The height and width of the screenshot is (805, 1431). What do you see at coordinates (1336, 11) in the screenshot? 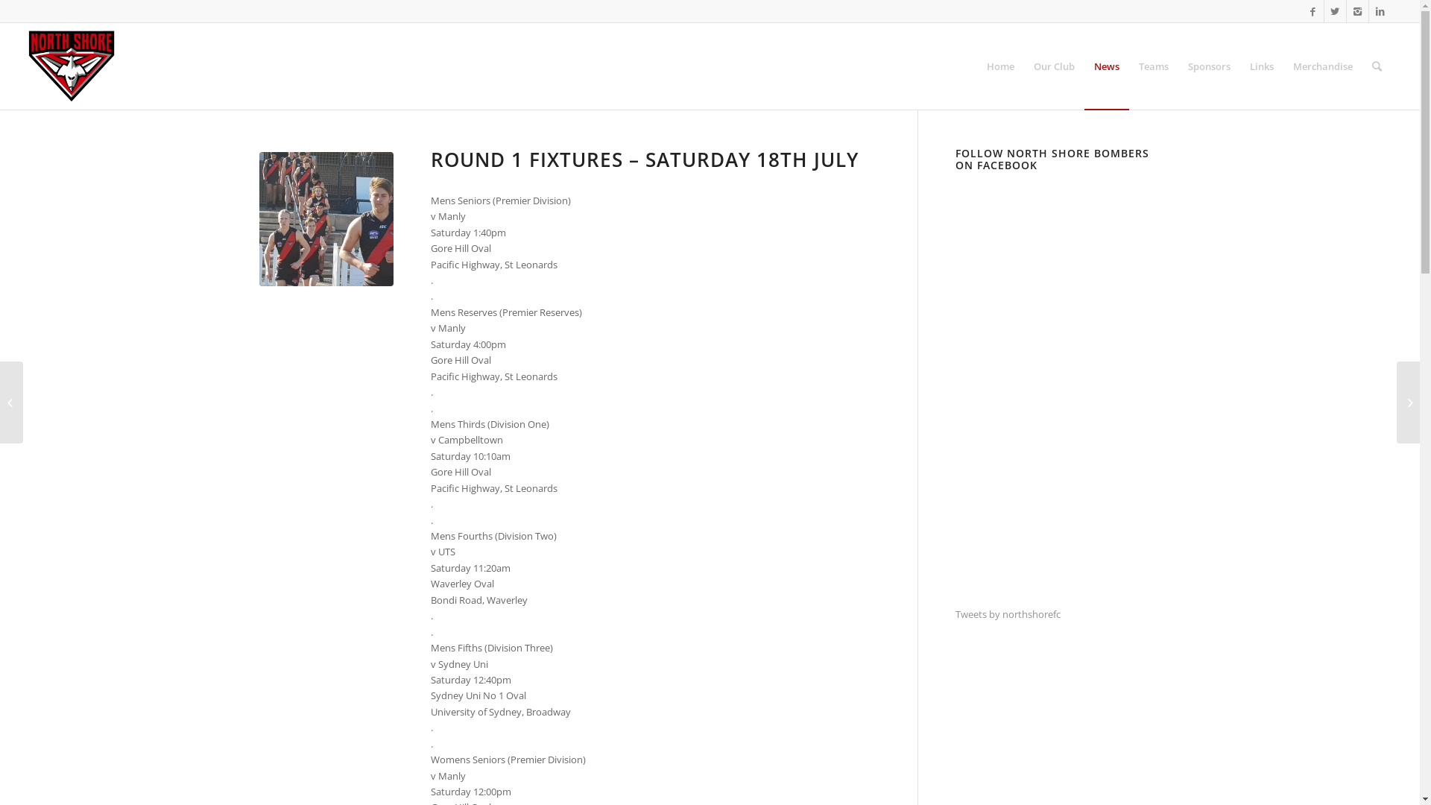
I see `Twitter` at bounding box center [1336, 11].